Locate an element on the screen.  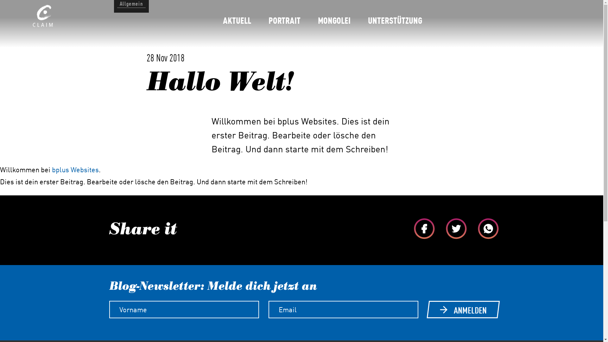
bplus Websites is located at coordinates (75, 169).